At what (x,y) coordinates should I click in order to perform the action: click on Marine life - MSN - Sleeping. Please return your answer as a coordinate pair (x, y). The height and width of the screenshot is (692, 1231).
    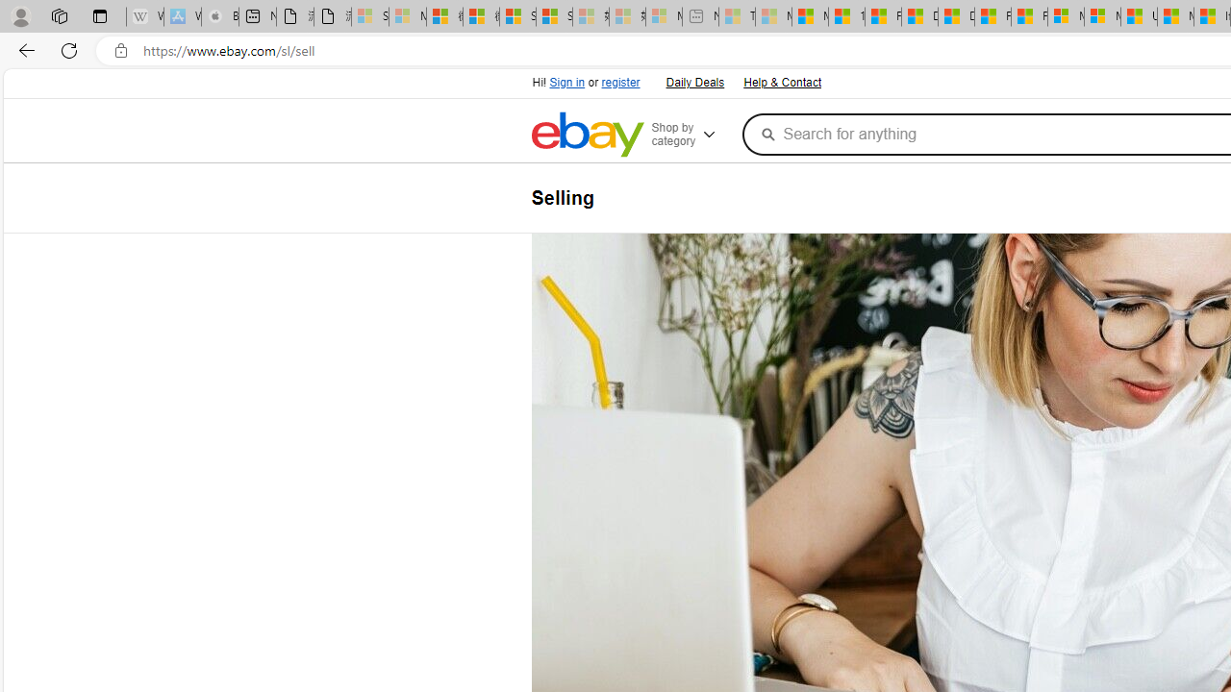
    Looking at the image, I should click on (773, 17).